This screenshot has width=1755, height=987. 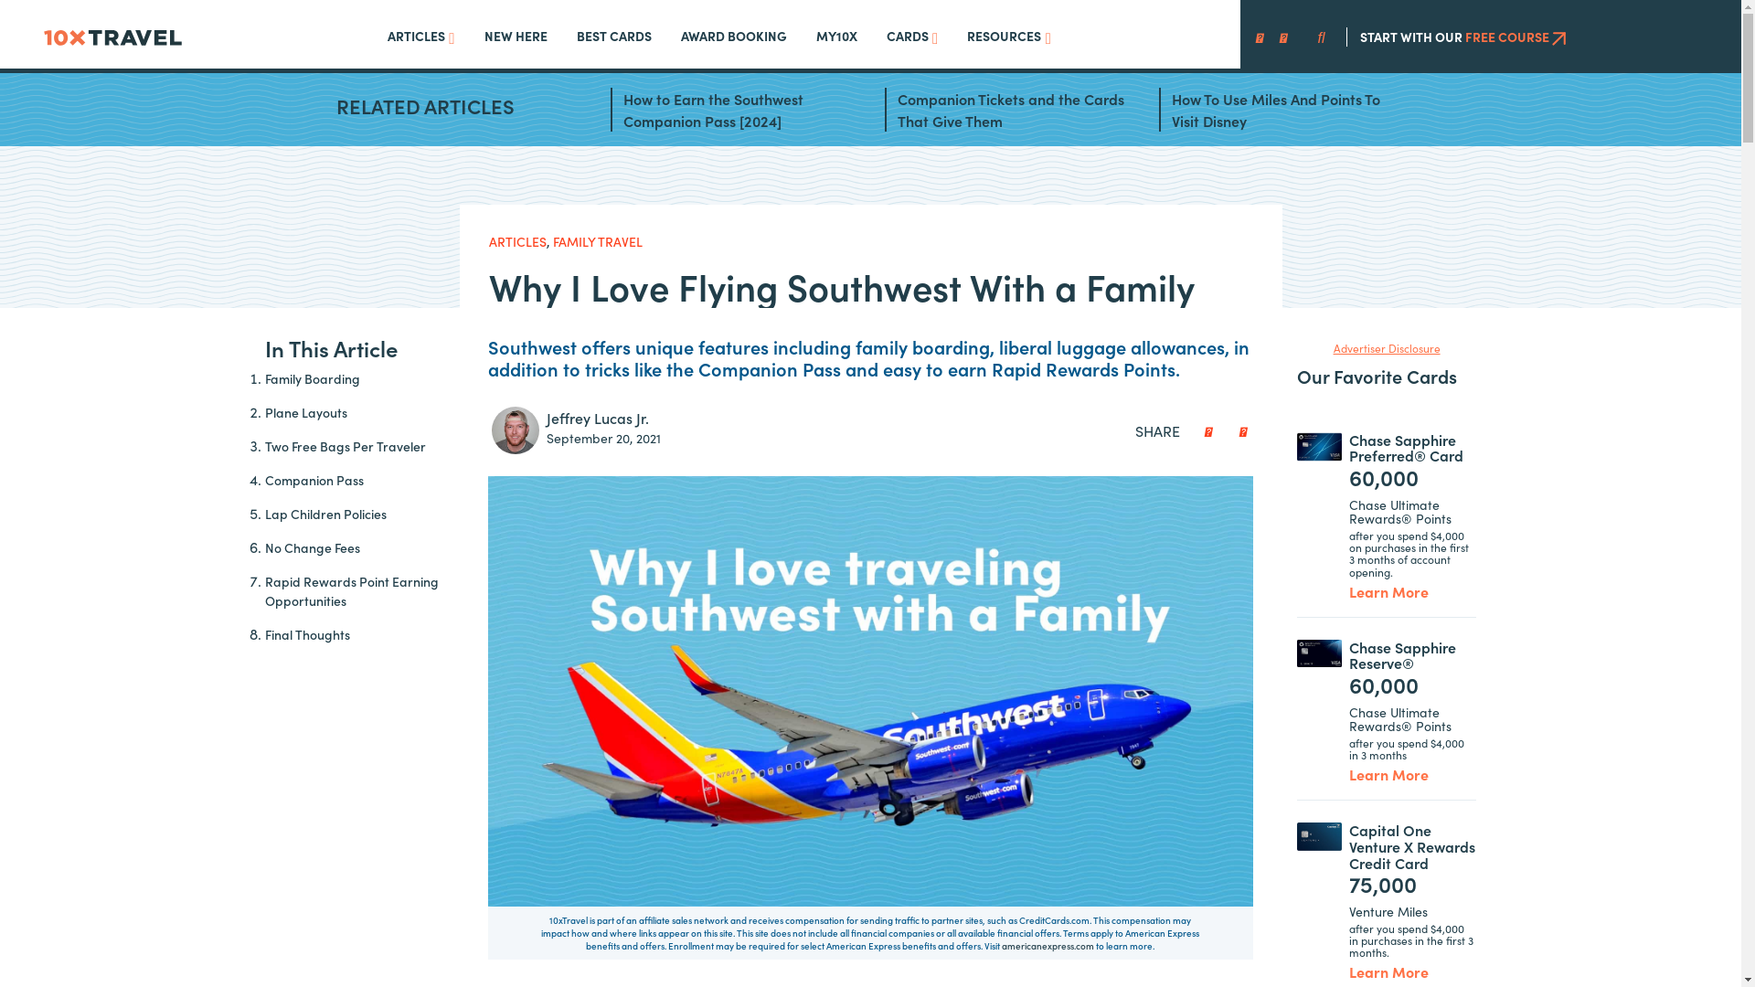 What do you see at coordinates (362, 514) in the screenshot?
I see `Lap Children Policies` at bounding box center [362, 514].